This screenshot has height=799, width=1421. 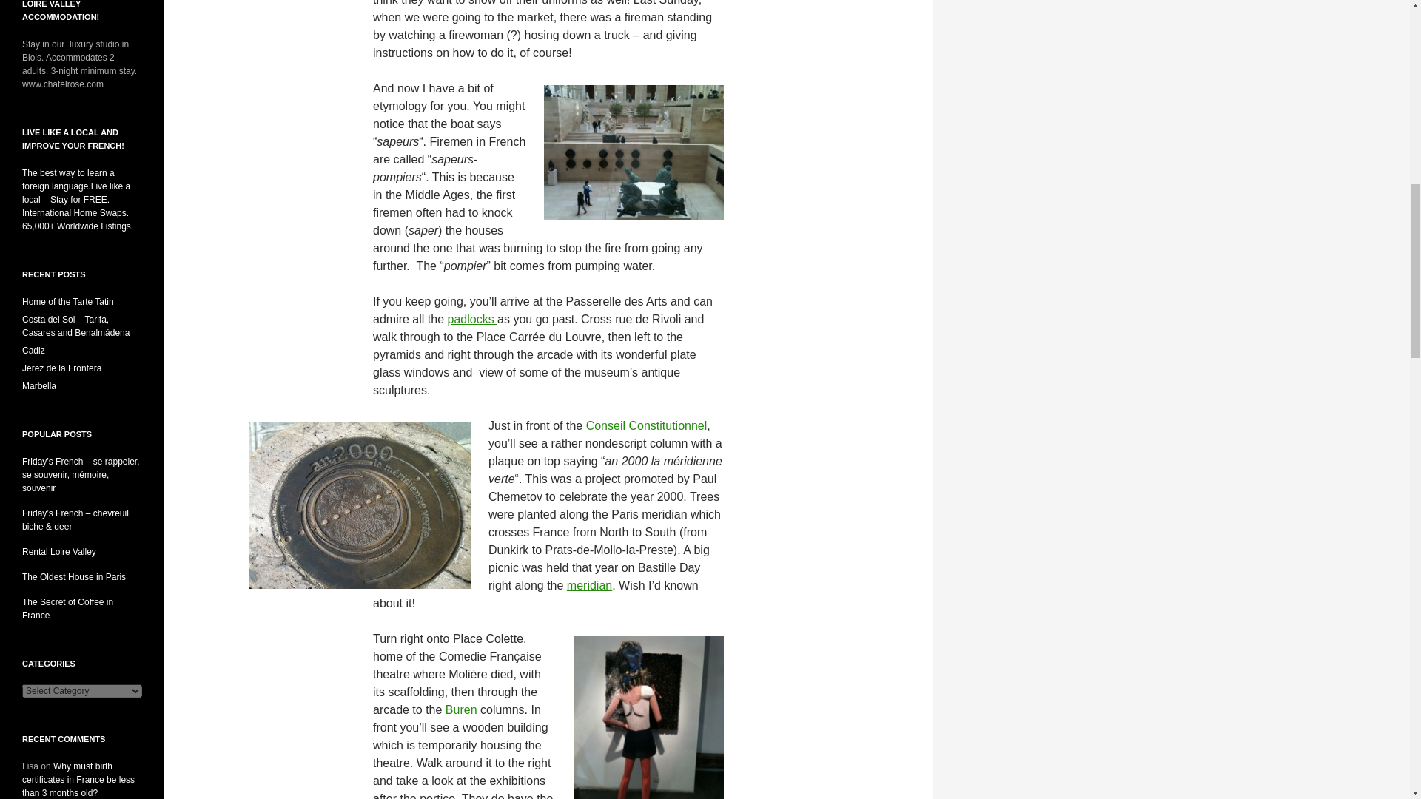 I want to click on Padlocks on the Pont des Arts in Paris, so click(x=472, y=319).